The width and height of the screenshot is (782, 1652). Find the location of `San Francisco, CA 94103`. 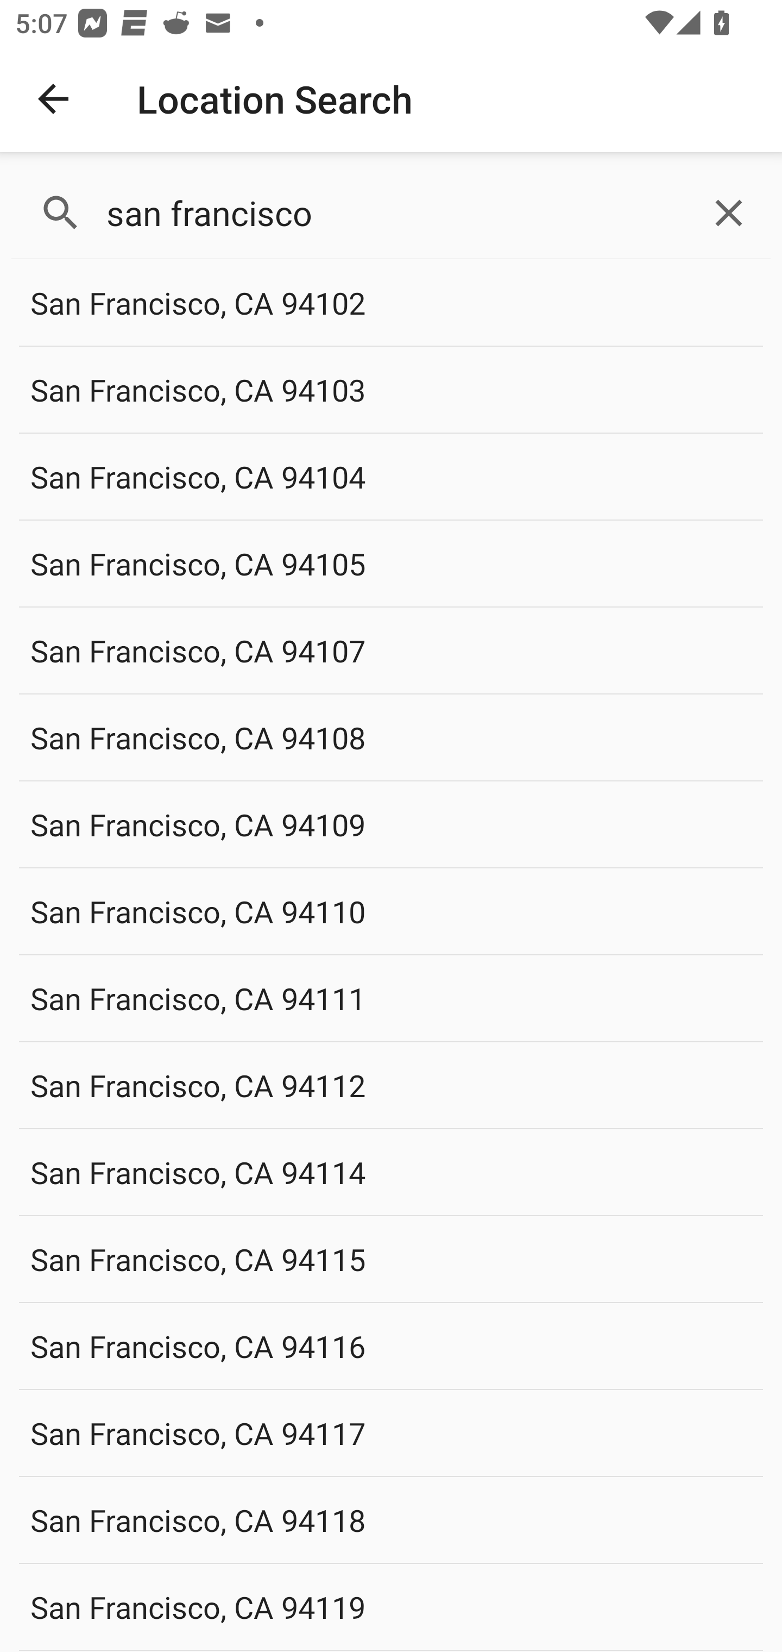

San Francisco, CA 94103 is located at coordinates (391, 390).